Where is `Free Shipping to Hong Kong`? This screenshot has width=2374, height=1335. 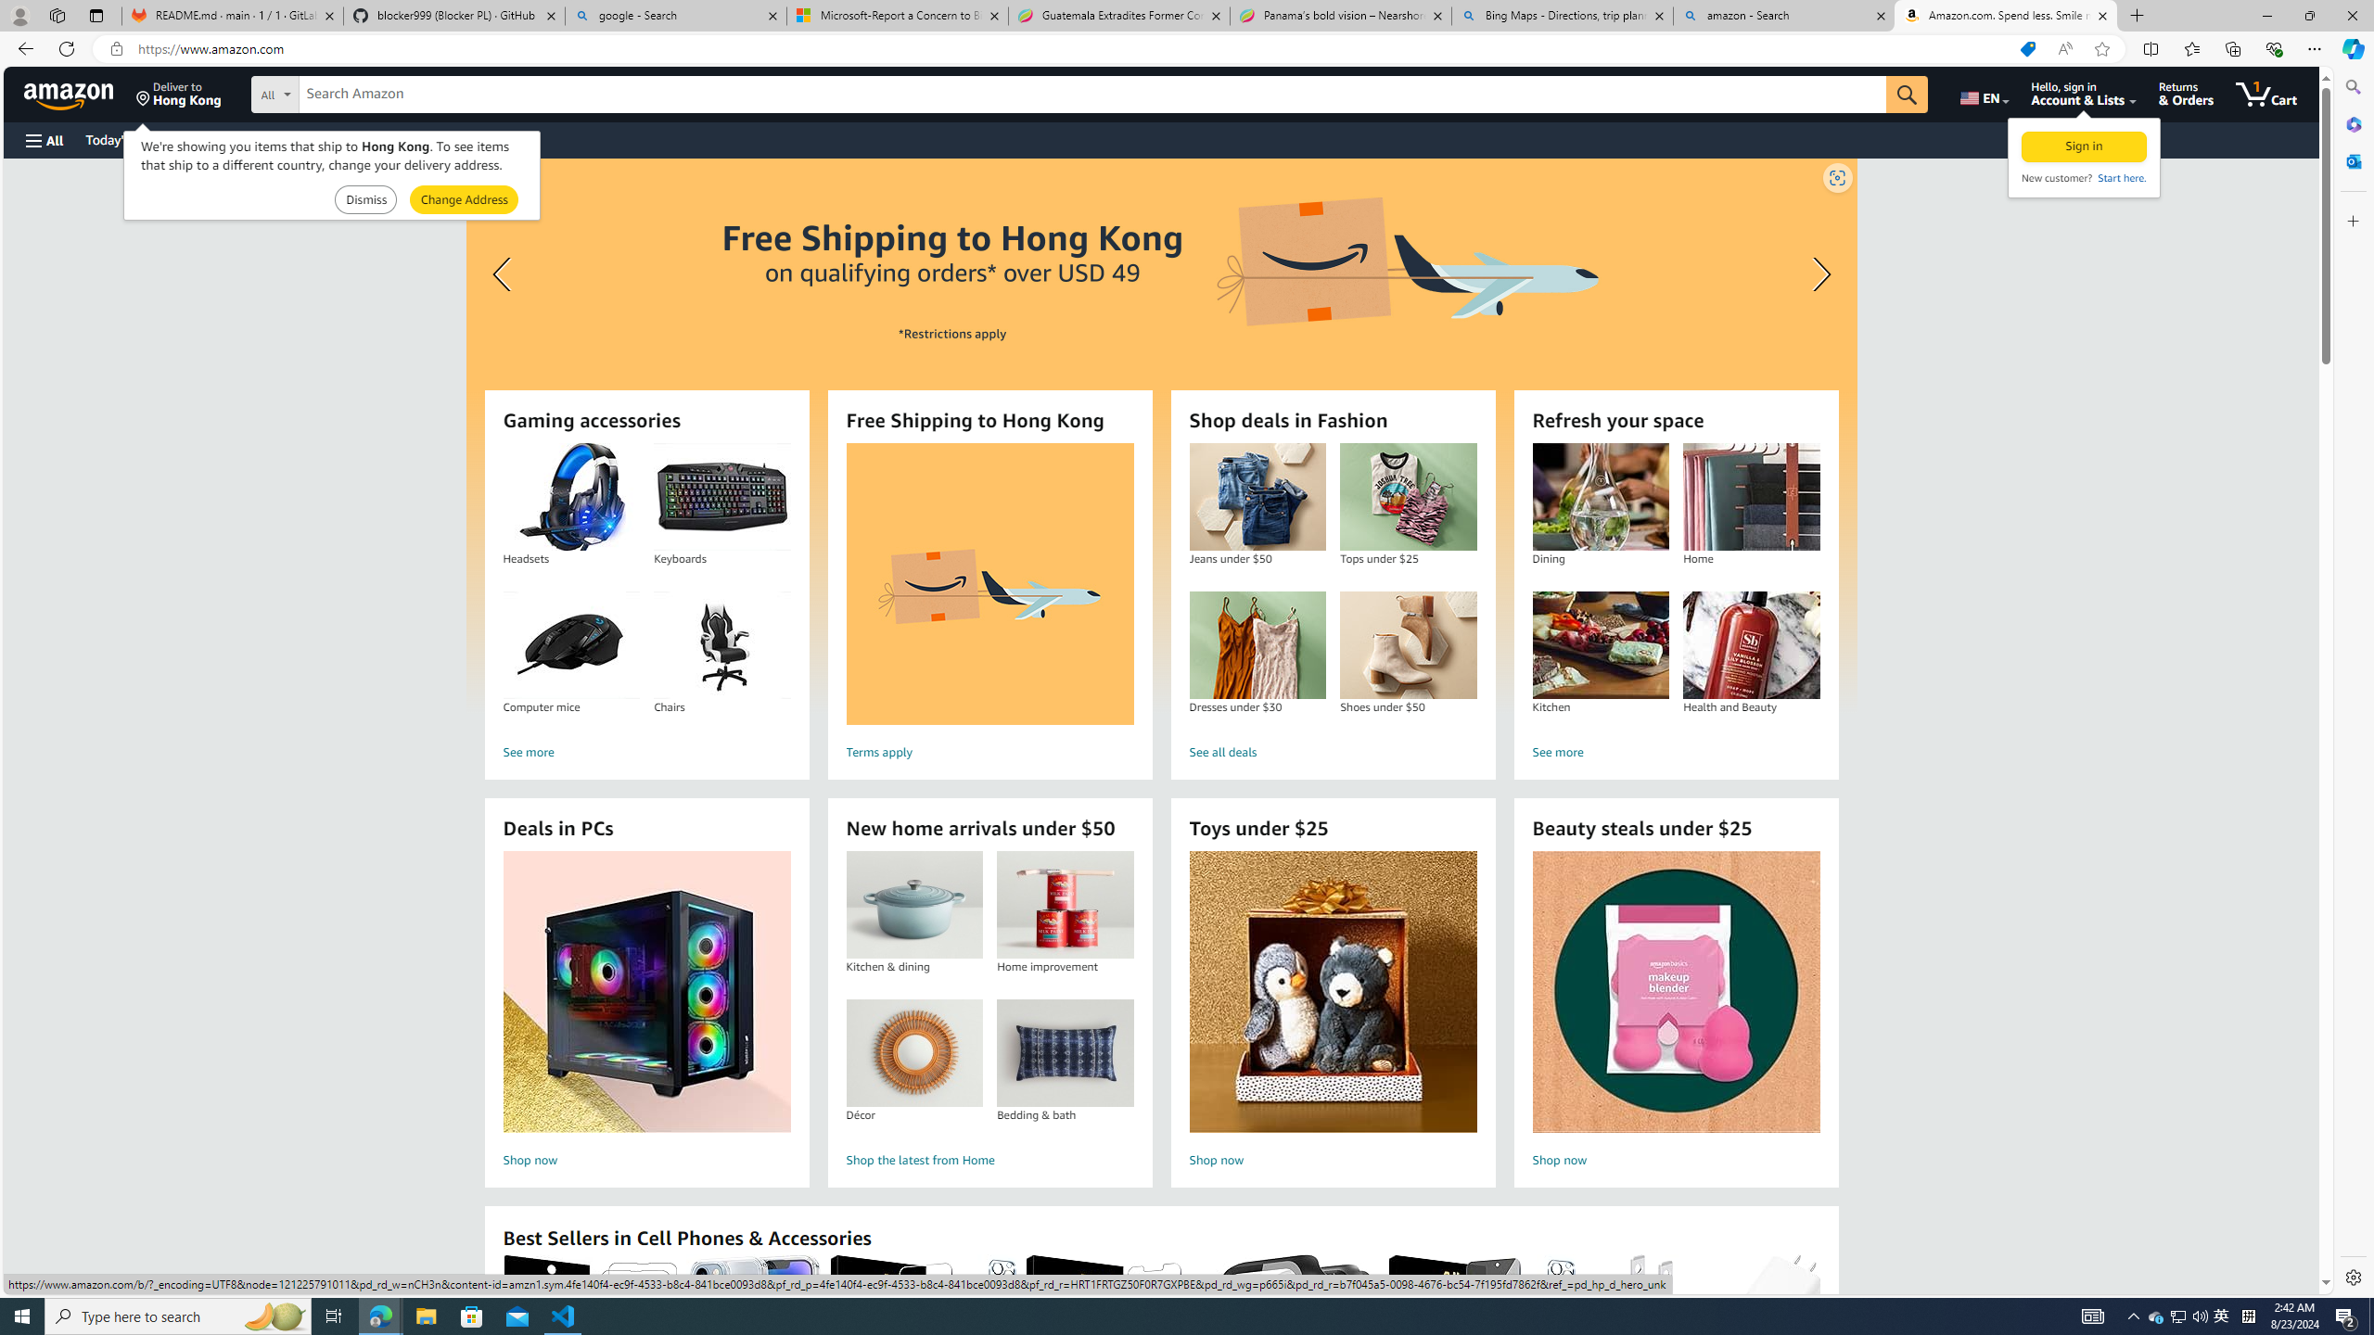 Free Shipping to Hong Kong is located at coordinates (989, 584).